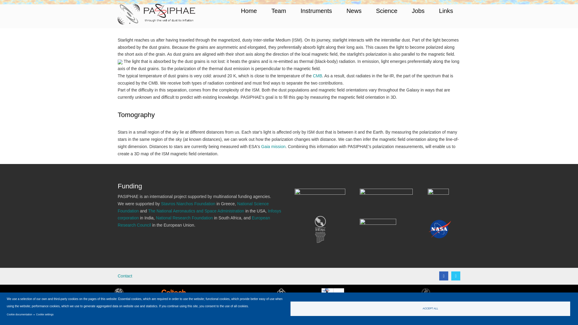 This screenshot has height=325, width=578. What do you see at coordinates (354, 11) in the screenshot?
I see `News` at bounding box center [354, 11].